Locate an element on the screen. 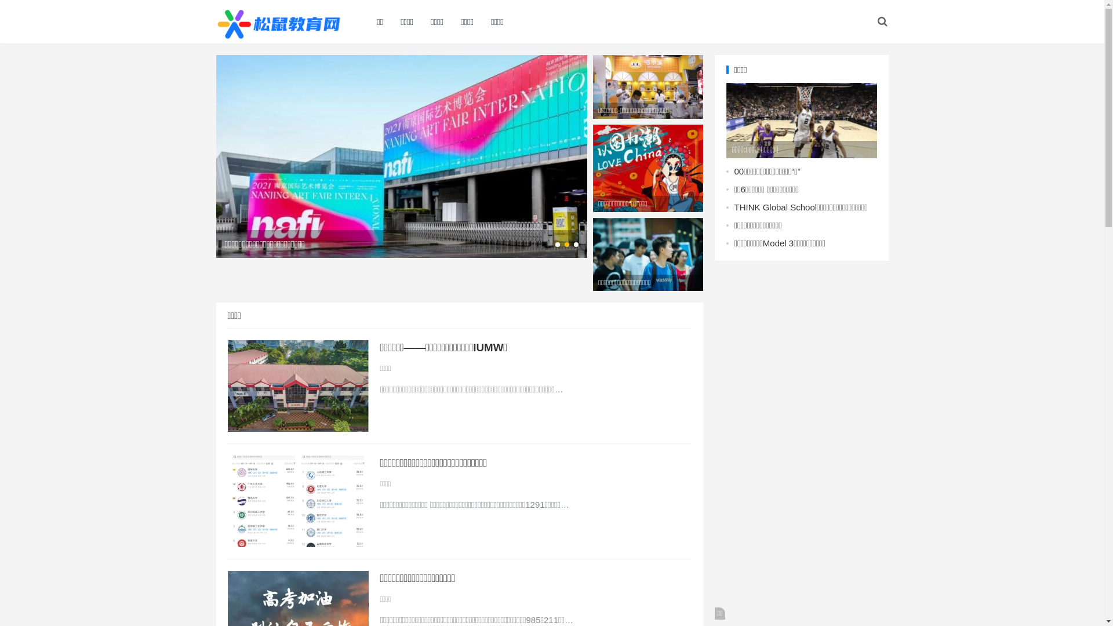 This screenshot has height=626, width=1113. 1 is located at coordinates (558, 245).